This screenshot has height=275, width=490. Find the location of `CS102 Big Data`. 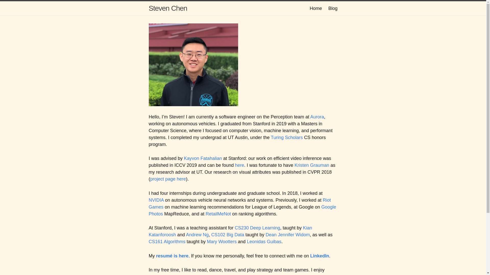

CS102 Big Data is located at coordinates (228, 235).